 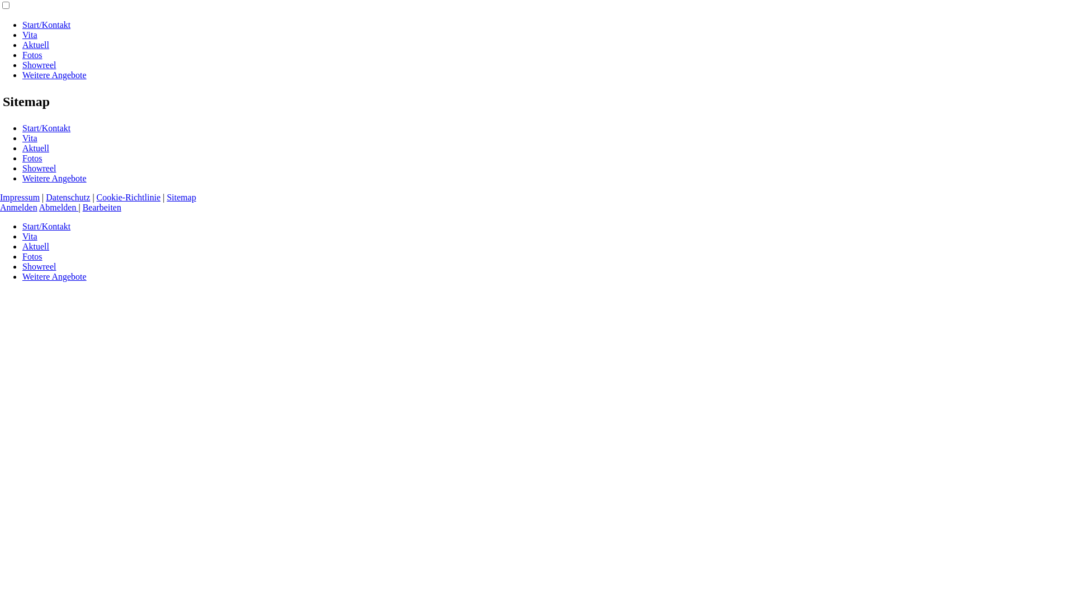 What do you see at coordinates (59, 208) in the screenshot?
I see `Abmelden` at bounding box center [59, 208].